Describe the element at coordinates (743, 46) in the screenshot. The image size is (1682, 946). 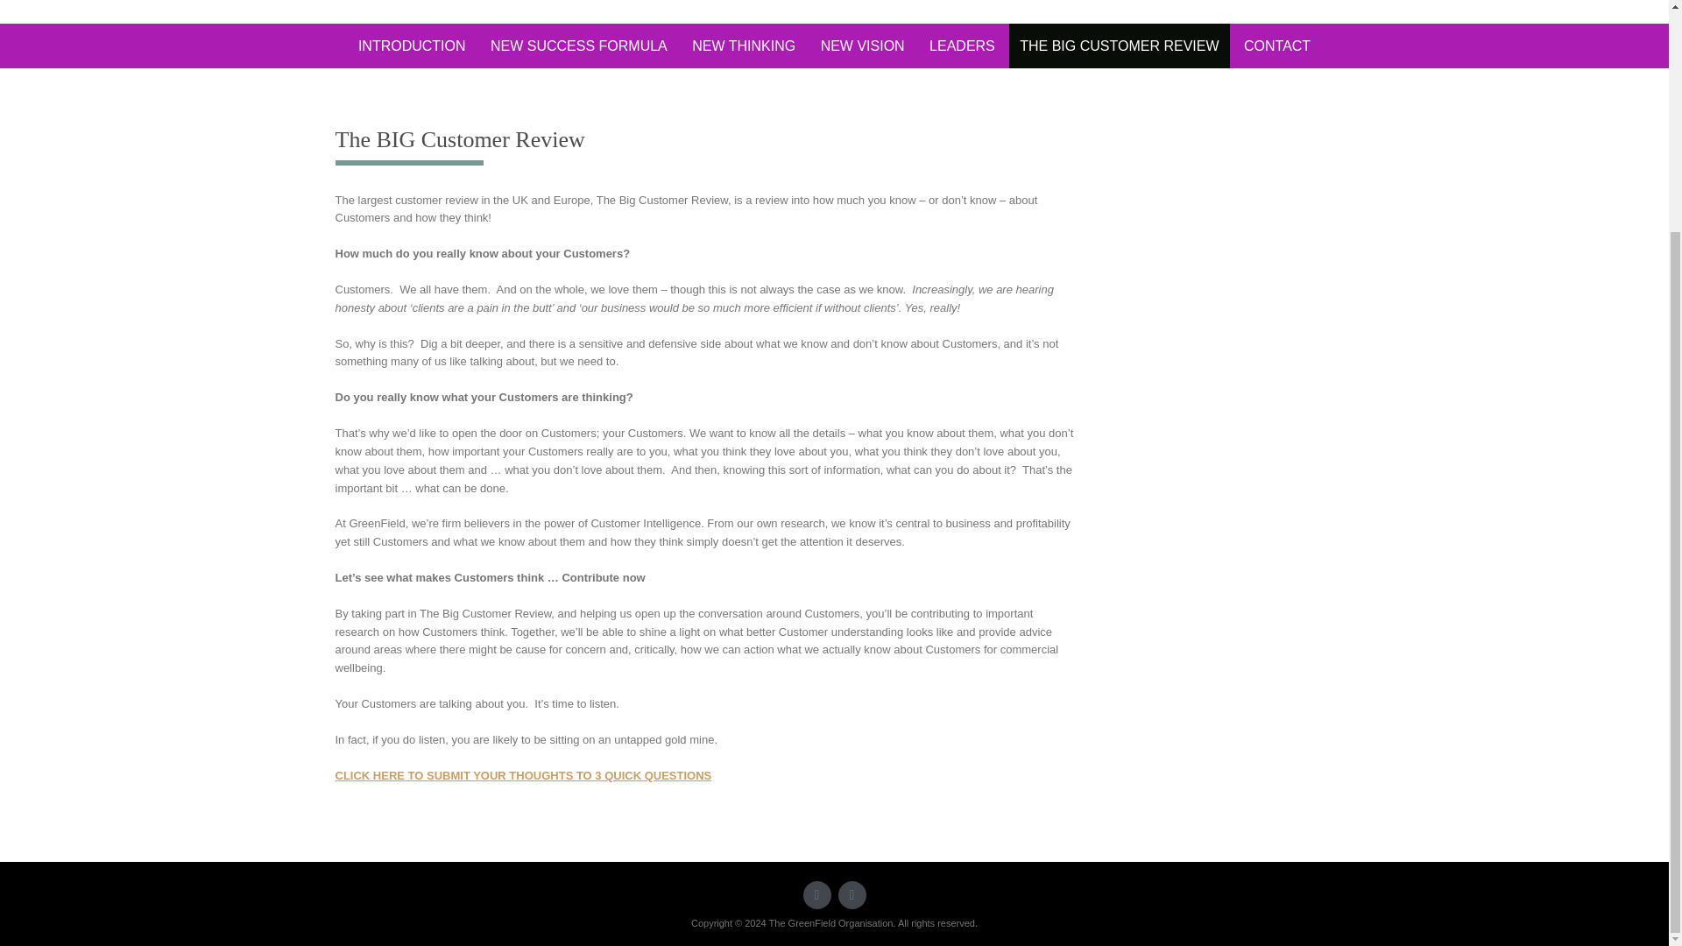
I see `NEW THINKING` at that location.